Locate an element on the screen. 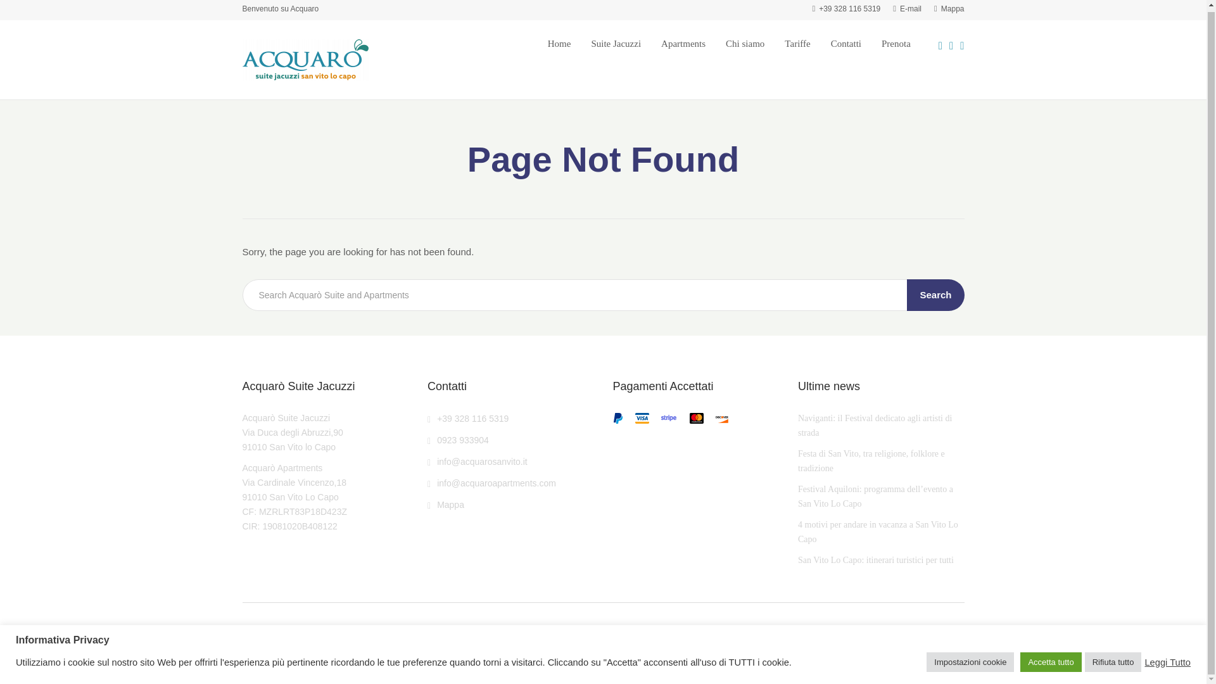 The image size is (1216, 684). E-mail is located at coordinates (907, 8).